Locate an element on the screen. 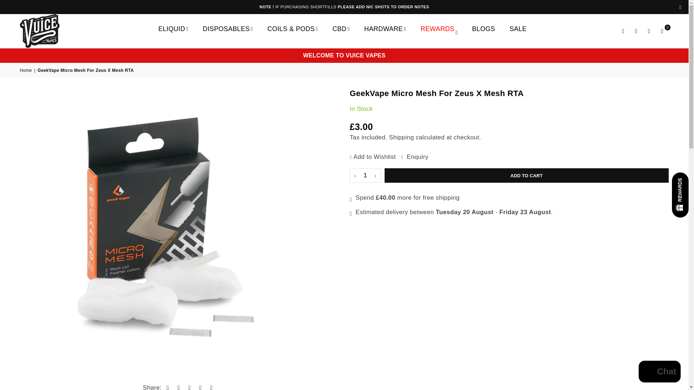 The height and width of the screenshot is (390, 694). Back to the home page is located at coordinates (26, 70).